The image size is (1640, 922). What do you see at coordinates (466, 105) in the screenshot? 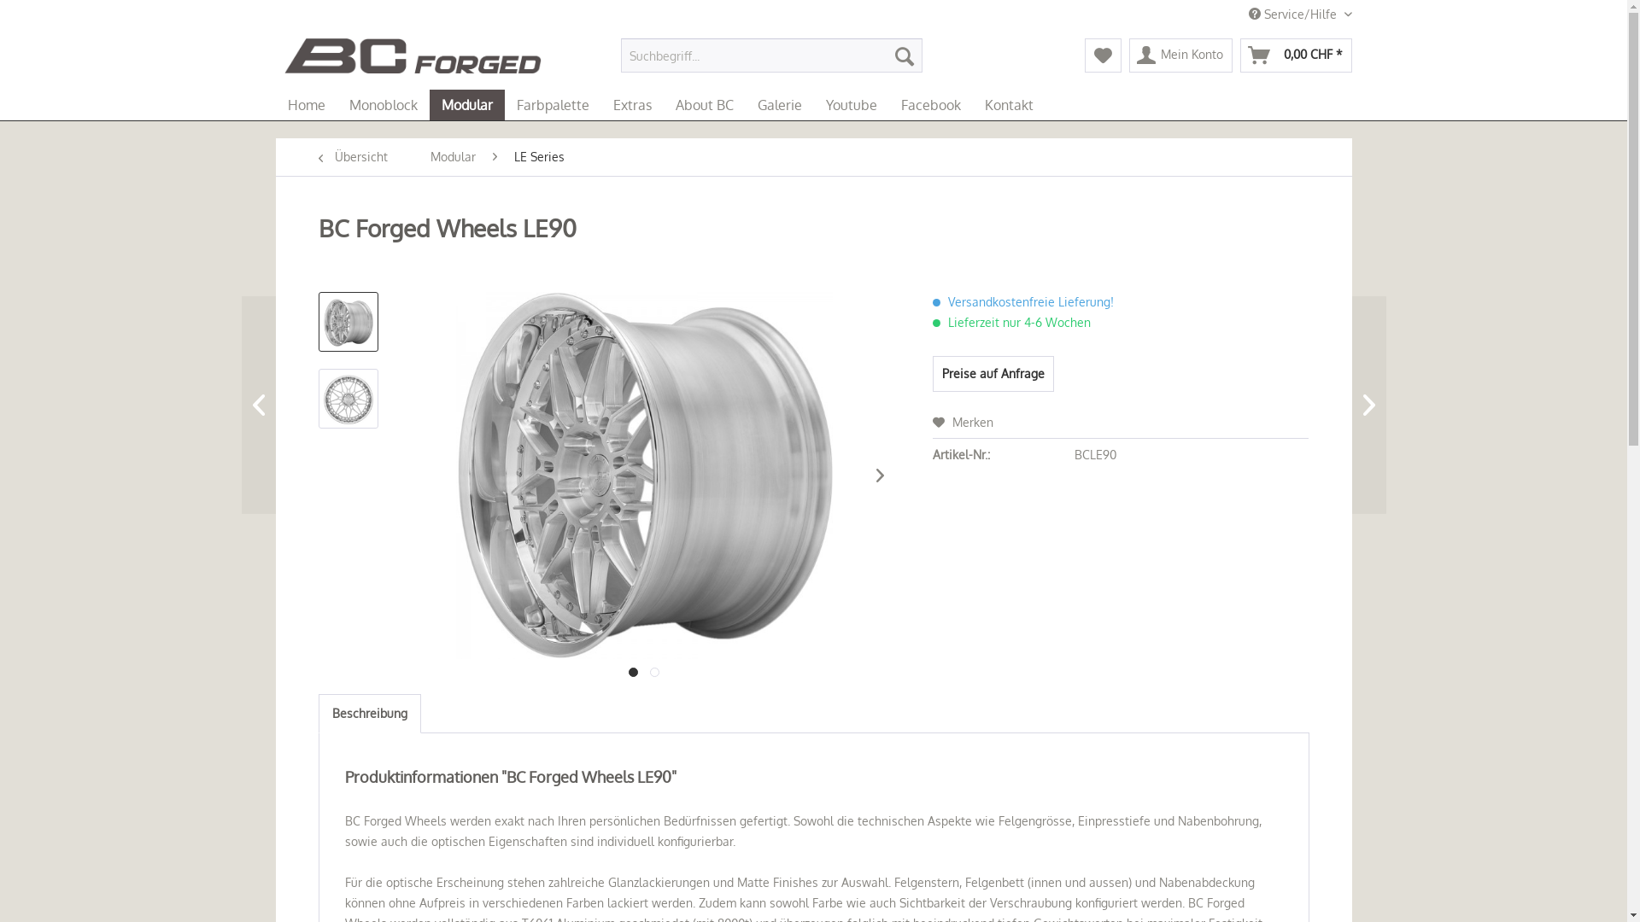
I see `Modular` at bounding box center [466, 105].